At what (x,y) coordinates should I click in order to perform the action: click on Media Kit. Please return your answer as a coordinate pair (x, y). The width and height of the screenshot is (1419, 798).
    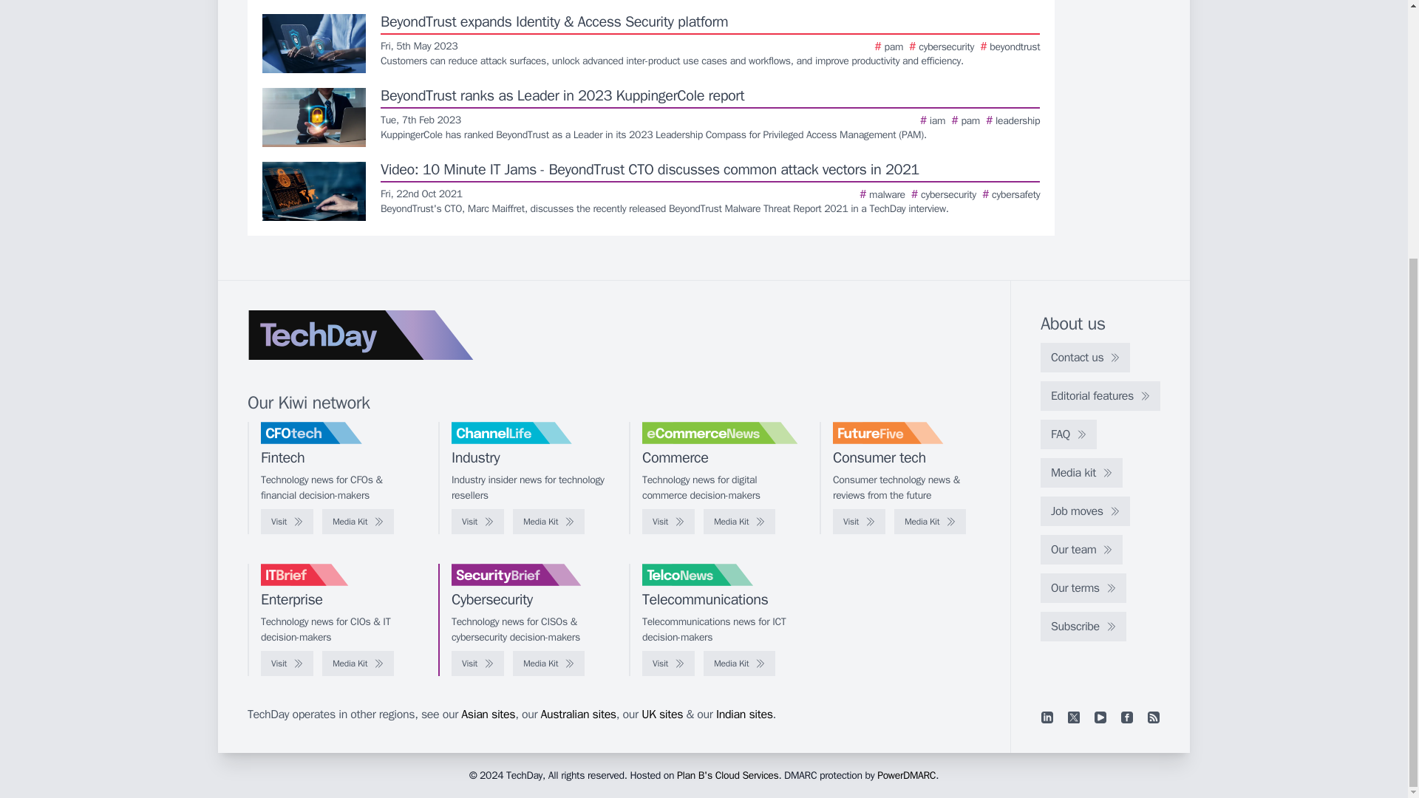
    Looking at the image, I should click on (739, 522).